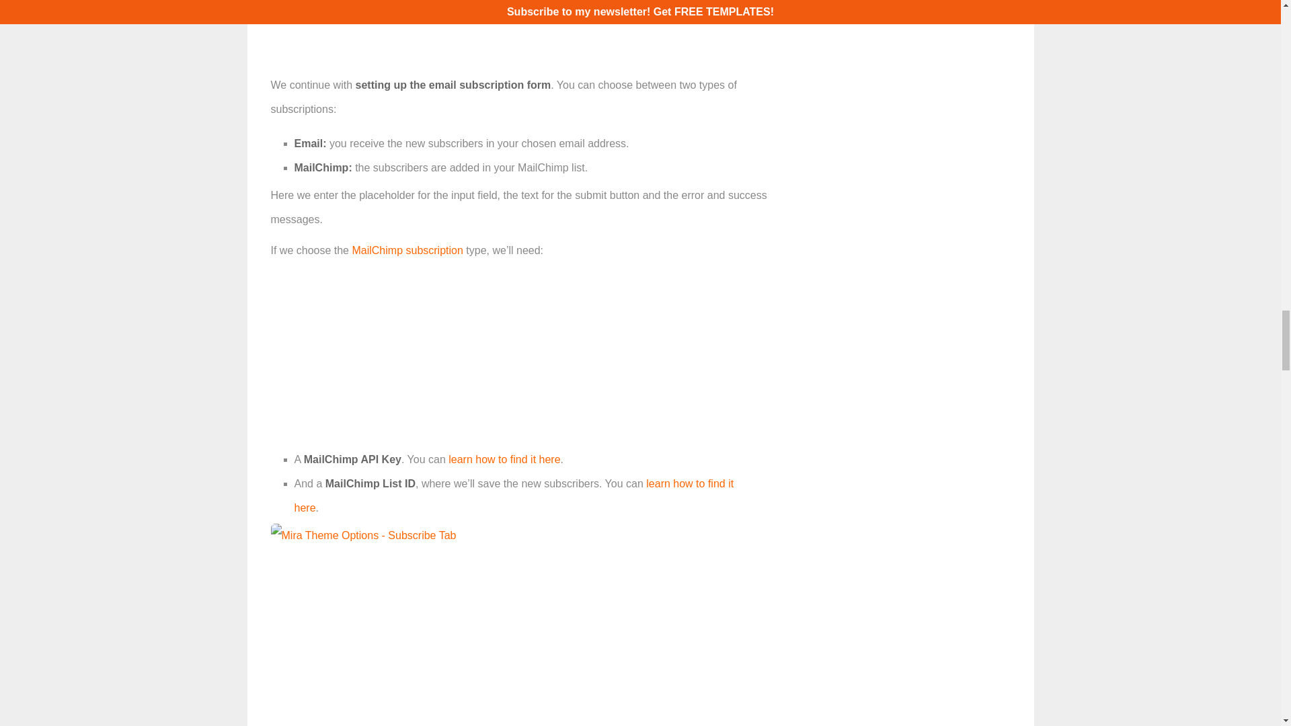 Image resolution: width=1291 pixels, height=726 pixels. Describe the element at coordinates (514, 495) in the screenshot. I see `learn how to find it here` at that location.